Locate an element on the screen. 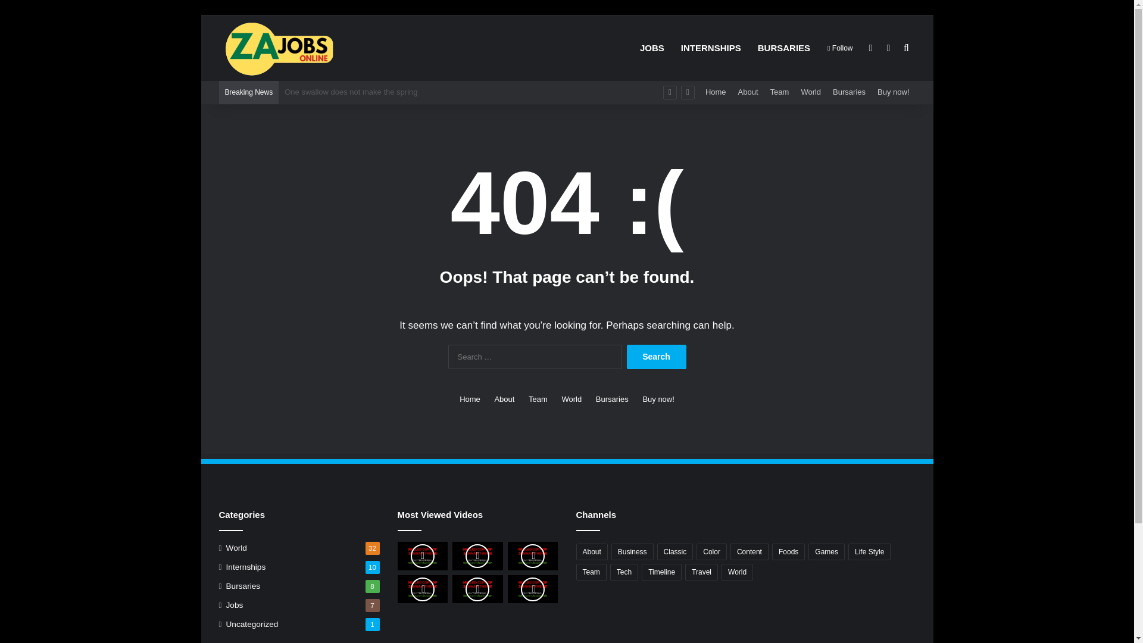 Image resolution: width=1143 pixels, height=643 pixels. Search is located at coordinates (656, 356).